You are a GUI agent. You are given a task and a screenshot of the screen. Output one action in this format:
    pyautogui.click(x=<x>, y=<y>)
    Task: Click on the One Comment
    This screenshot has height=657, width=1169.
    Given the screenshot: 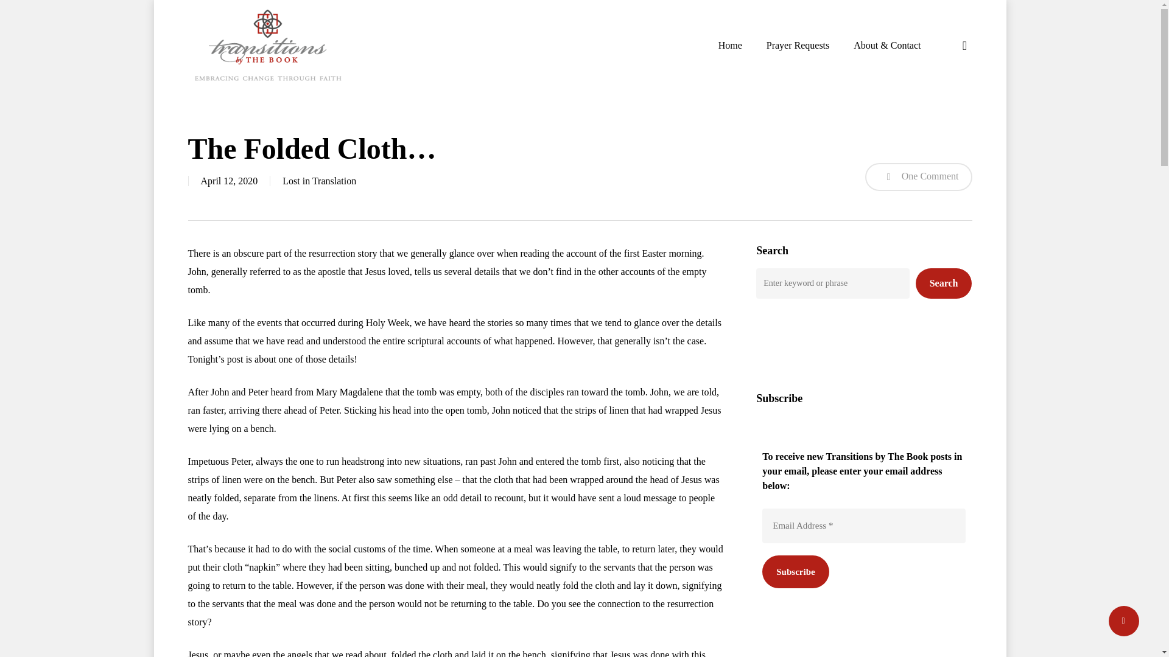 What is the action you would take?
    pyautogui.click(x=918, y=176)
    